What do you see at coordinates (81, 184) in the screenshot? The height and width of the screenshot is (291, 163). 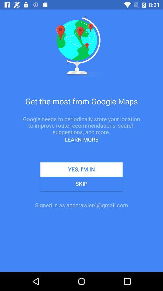 I see `swipe to skip button` at bounding box center [81, 184].